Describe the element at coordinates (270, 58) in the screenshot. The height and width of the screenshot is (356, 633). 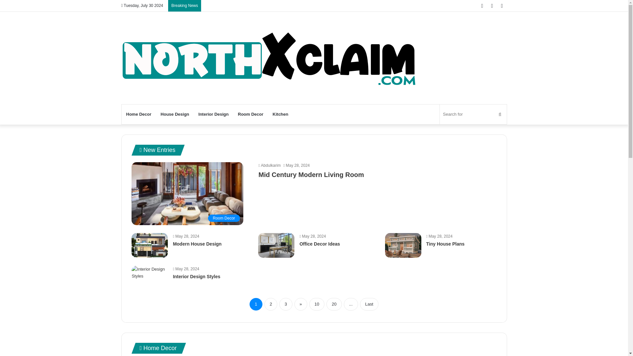
I see `Northxclaim.Com` at that location.